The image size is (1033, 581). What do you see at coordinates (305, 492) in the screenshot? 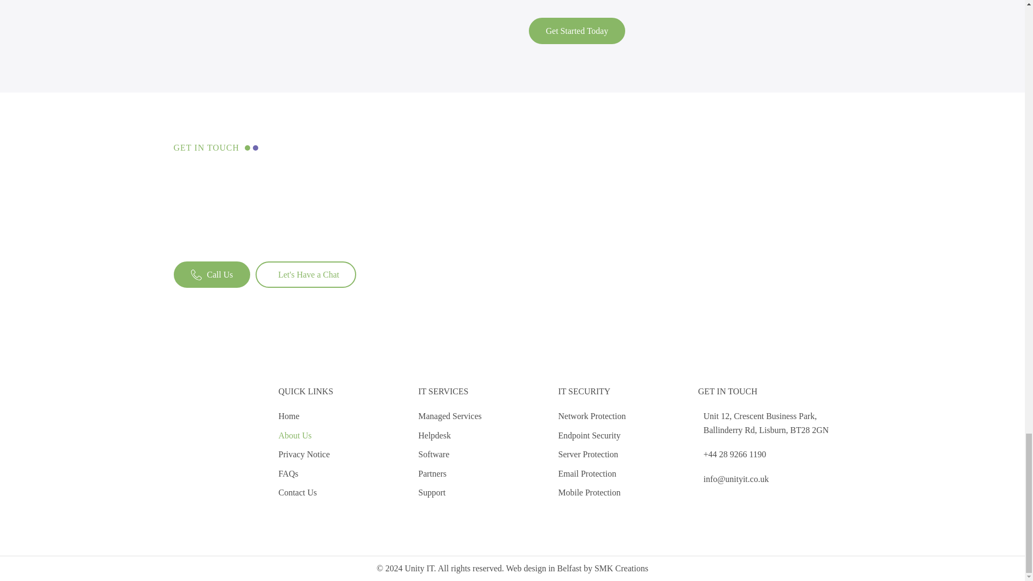
I see `Contact Us` at bounding box center [305, 492].